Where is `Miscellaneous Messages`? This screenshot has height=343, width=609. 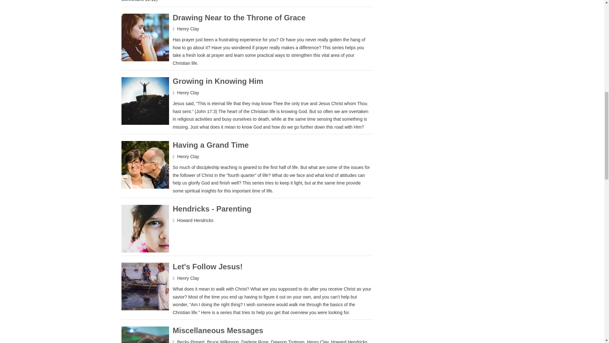 Miscellaneous Messages is located at coordinates (218, 330).